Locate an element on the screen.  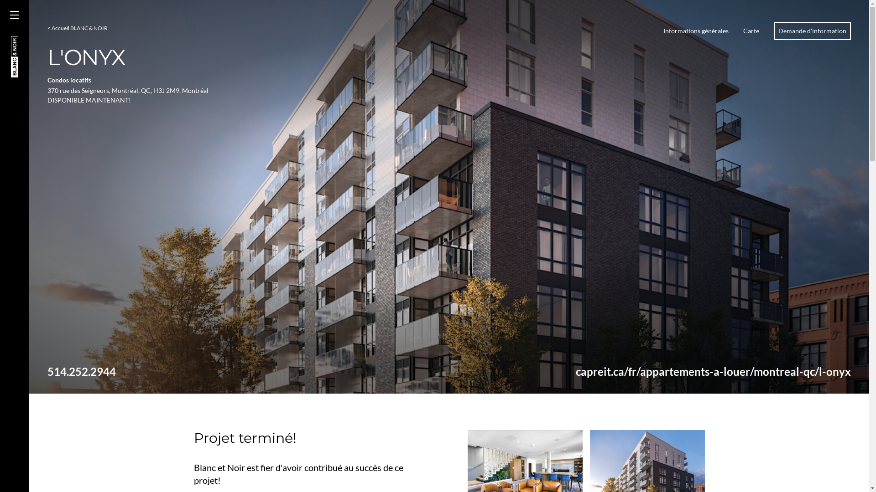
capreit.ca/fr/appartements-a-louer/montreal-qc/l-onyx is located at coordinates (714, 372).